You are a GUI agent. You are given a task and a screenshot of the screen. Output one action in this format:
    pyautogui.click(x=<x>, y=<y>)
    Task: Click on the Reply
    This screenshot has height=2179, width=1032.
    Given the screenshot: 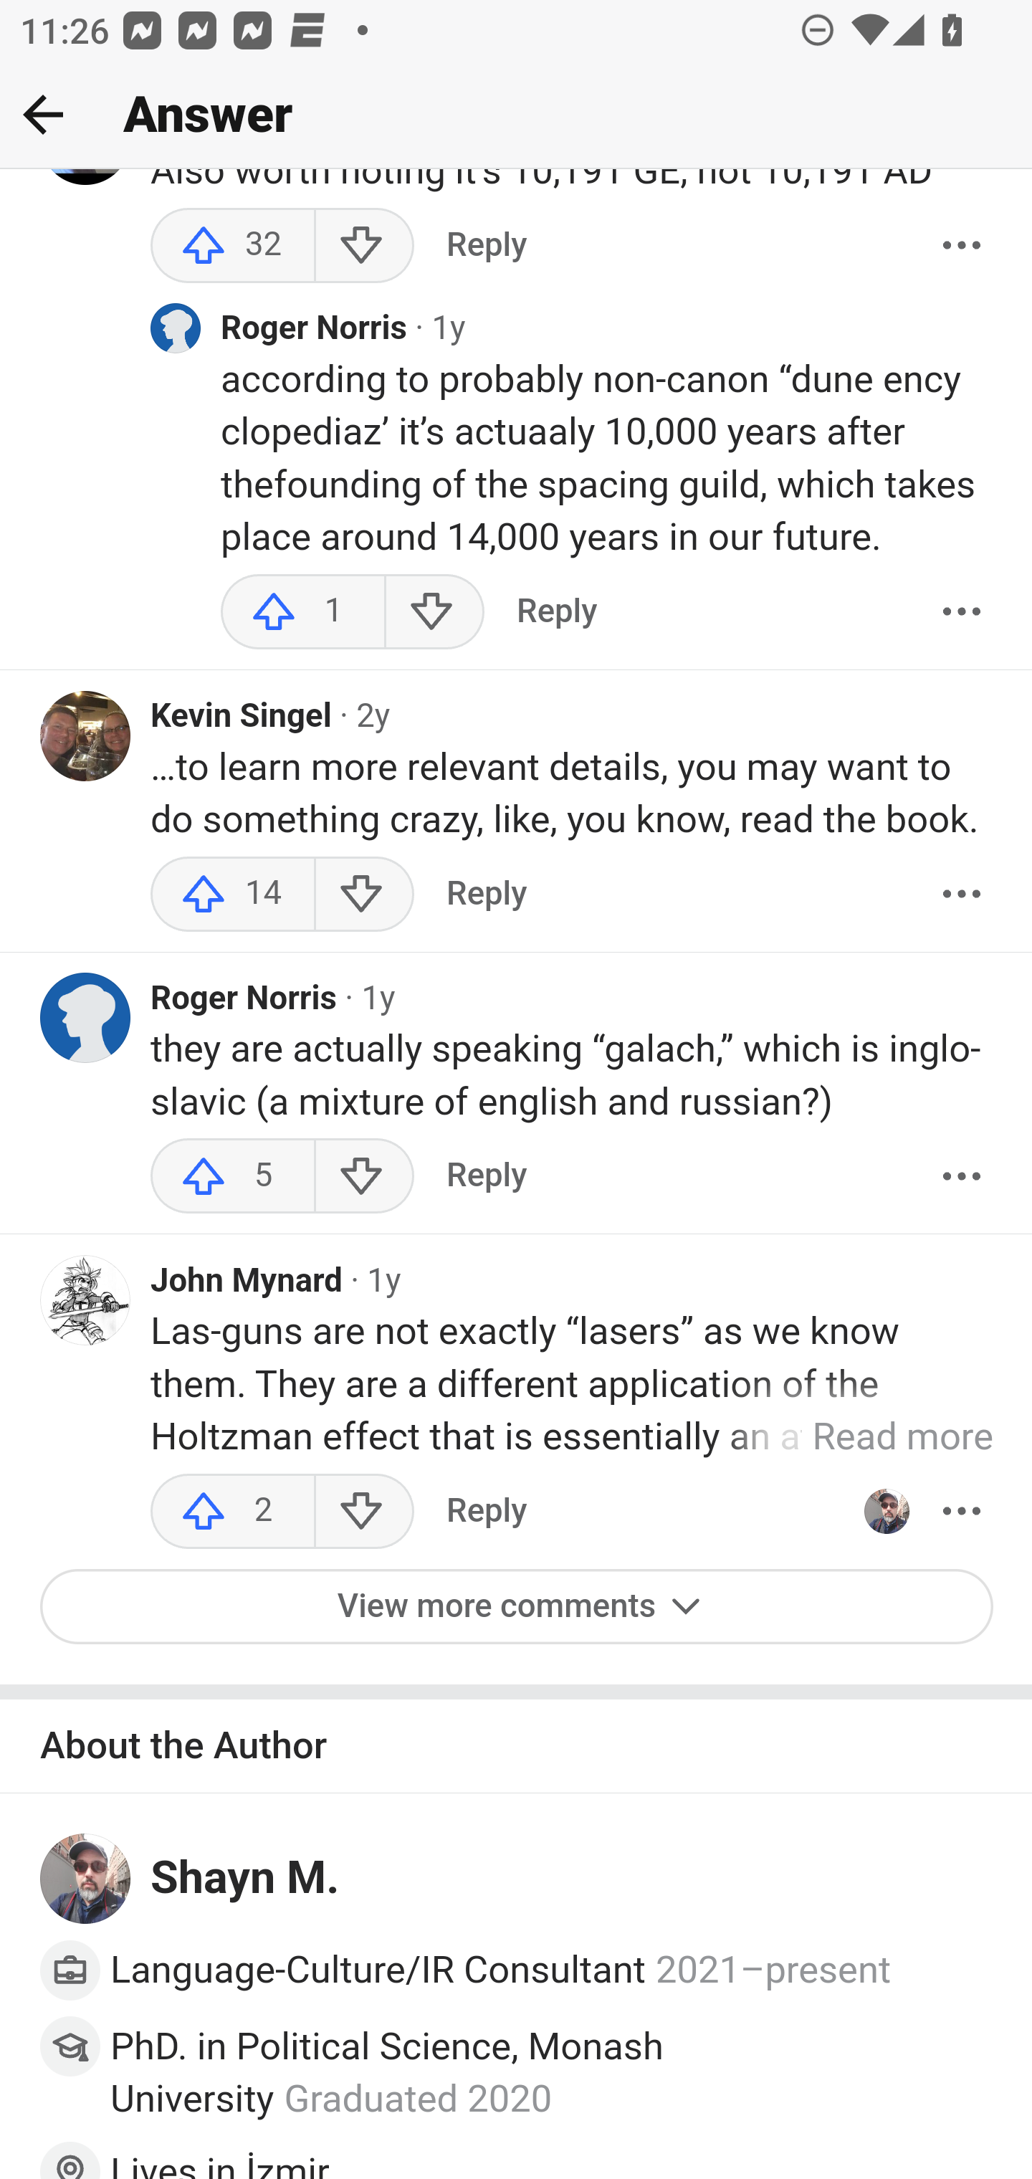 What is the action you would take?
    pyautogui.click(x=486, y=1178)
    